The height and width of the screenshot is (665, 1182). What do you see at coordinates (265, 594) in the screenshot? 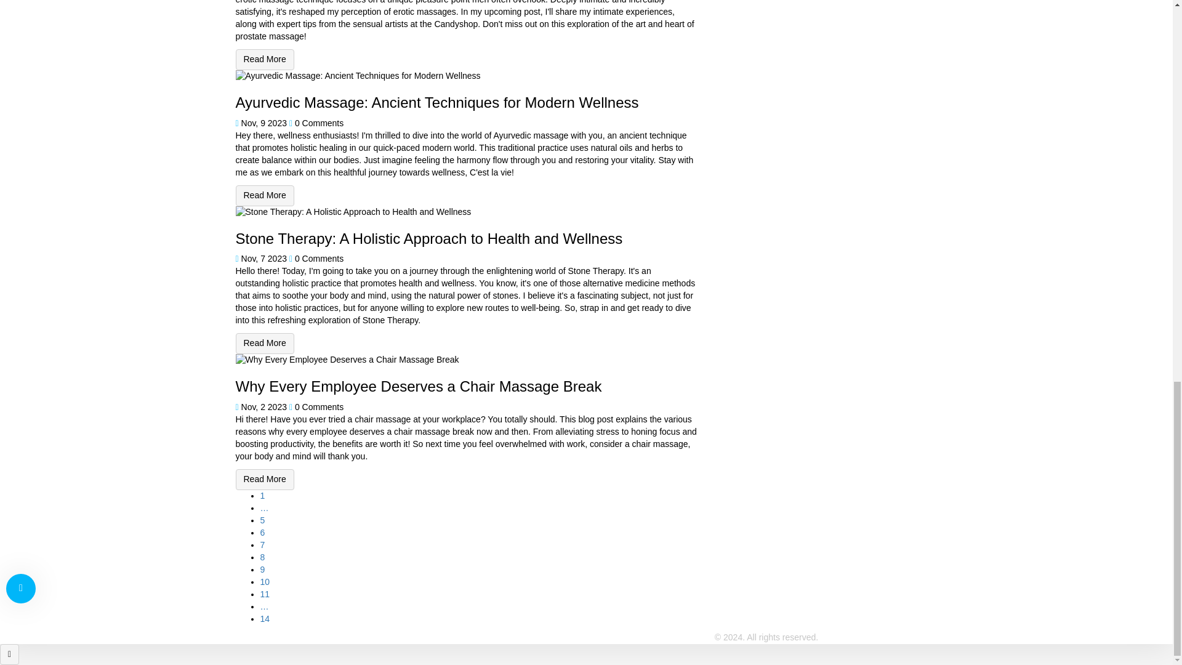
I see `11` at bounding box center [265, 594].